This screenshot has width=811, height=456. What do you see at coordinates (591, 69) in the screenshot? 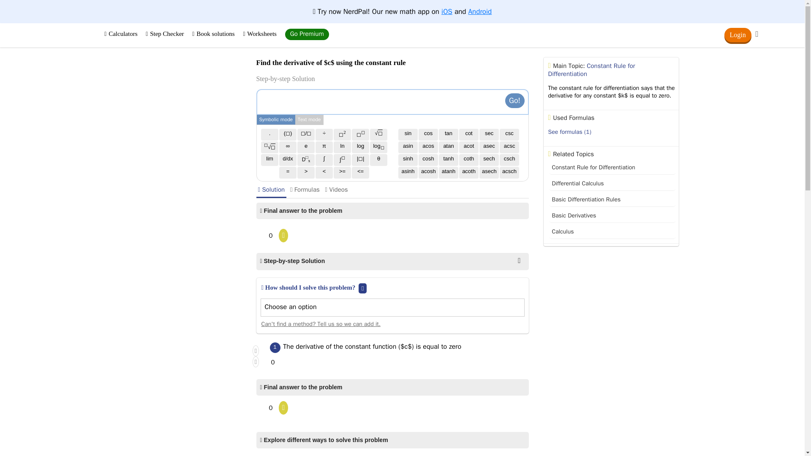
I see `Constant Rule for Differentiation` at bounding box center [591, 69].